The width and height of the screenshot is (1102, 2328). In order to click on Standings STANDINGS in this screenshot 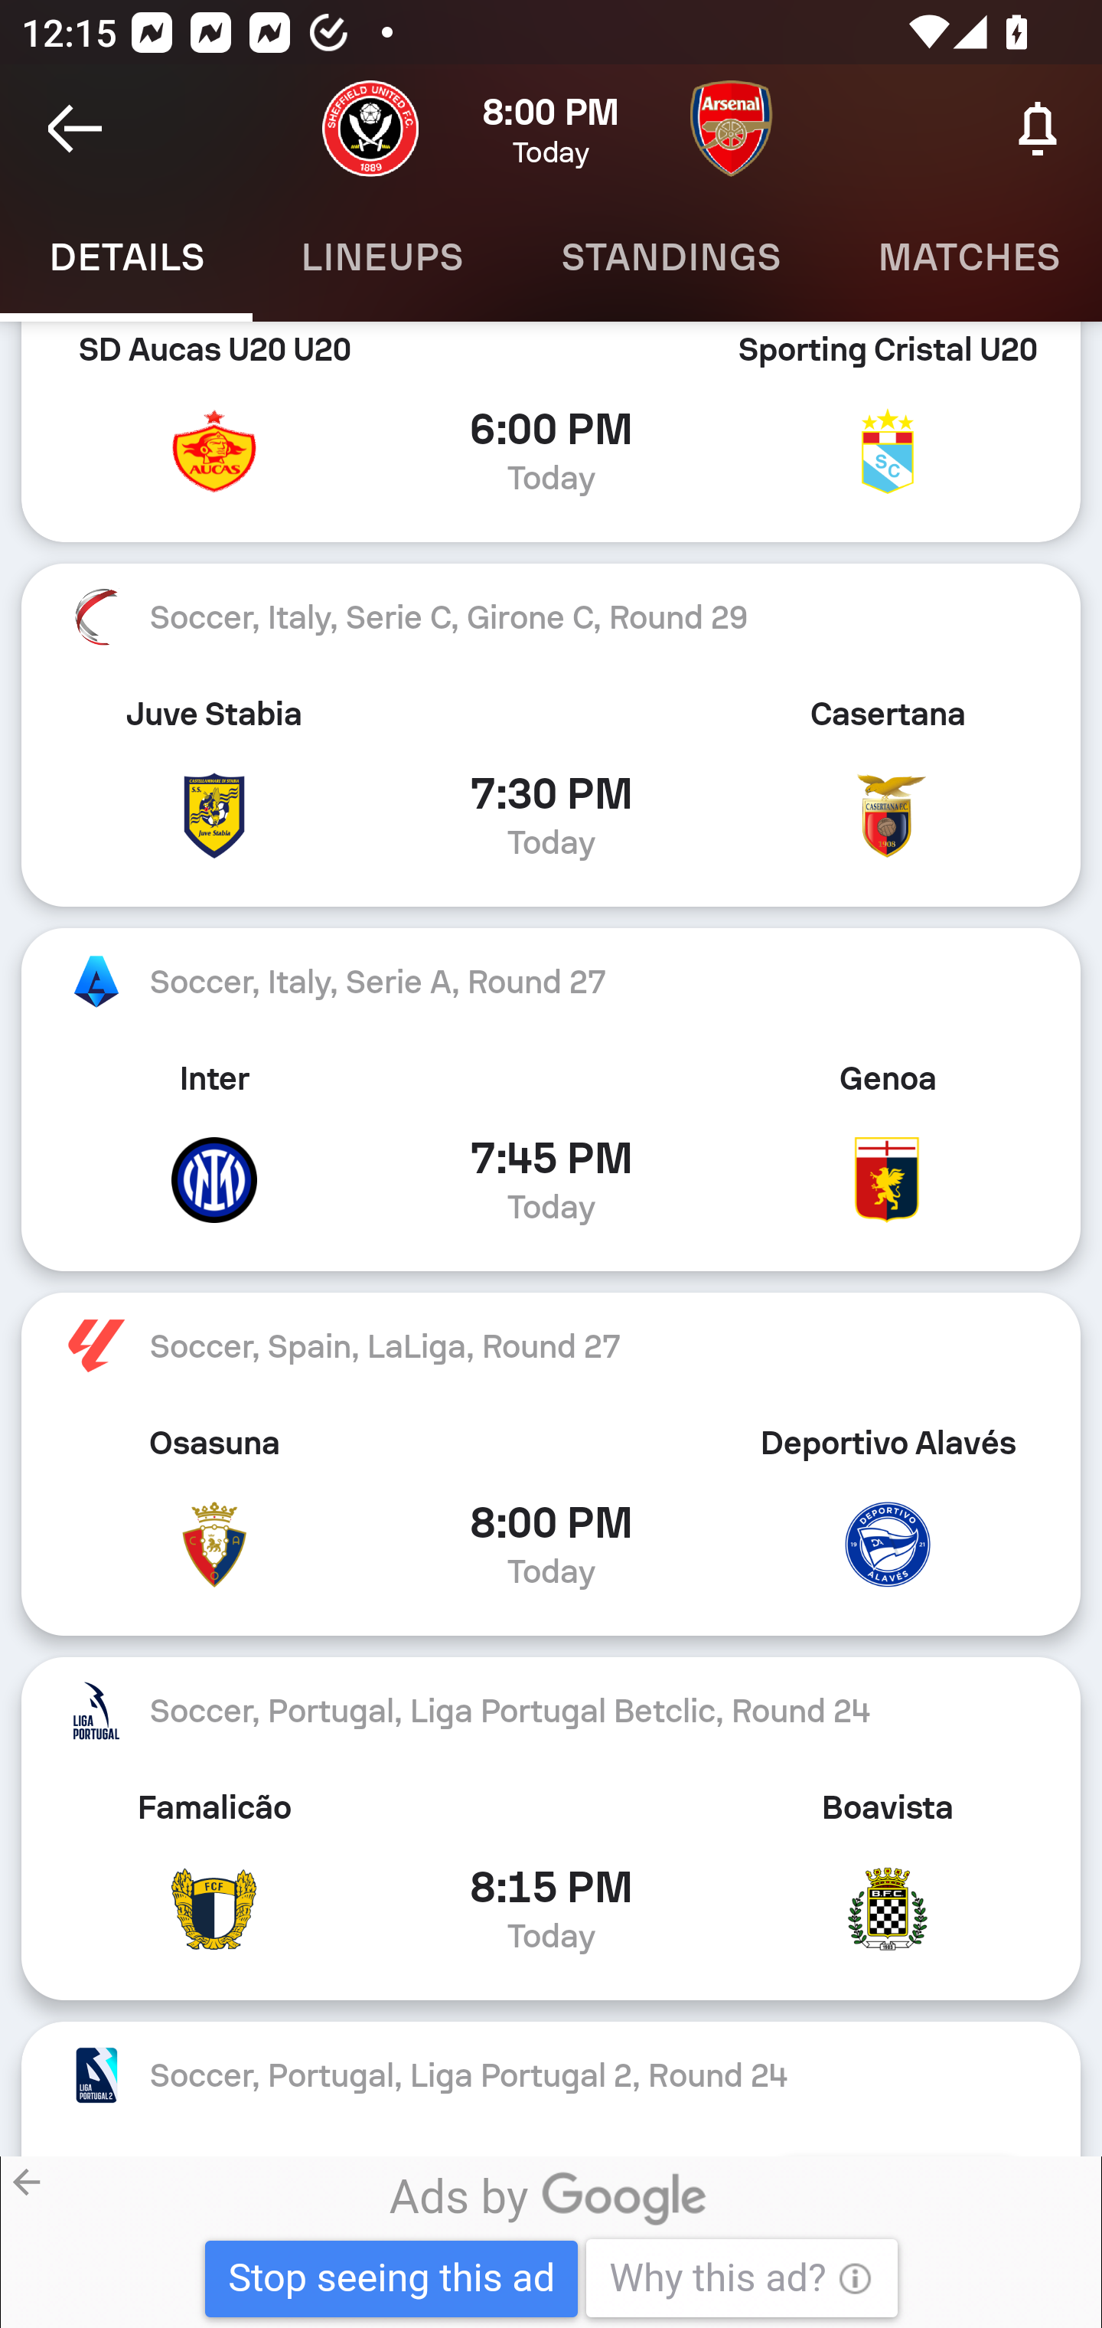, I will do `click(670, 257)`.